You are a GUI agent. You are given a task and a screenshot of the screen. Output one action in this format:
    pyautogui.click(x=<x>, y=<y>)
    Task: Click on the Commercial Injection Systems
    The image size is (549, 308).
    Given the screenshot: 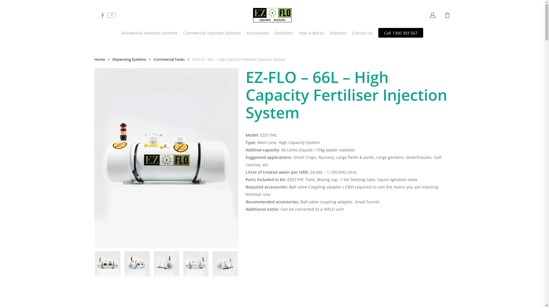 What is the action you would take?
    pyautogui.click(x=212, y=33)
    